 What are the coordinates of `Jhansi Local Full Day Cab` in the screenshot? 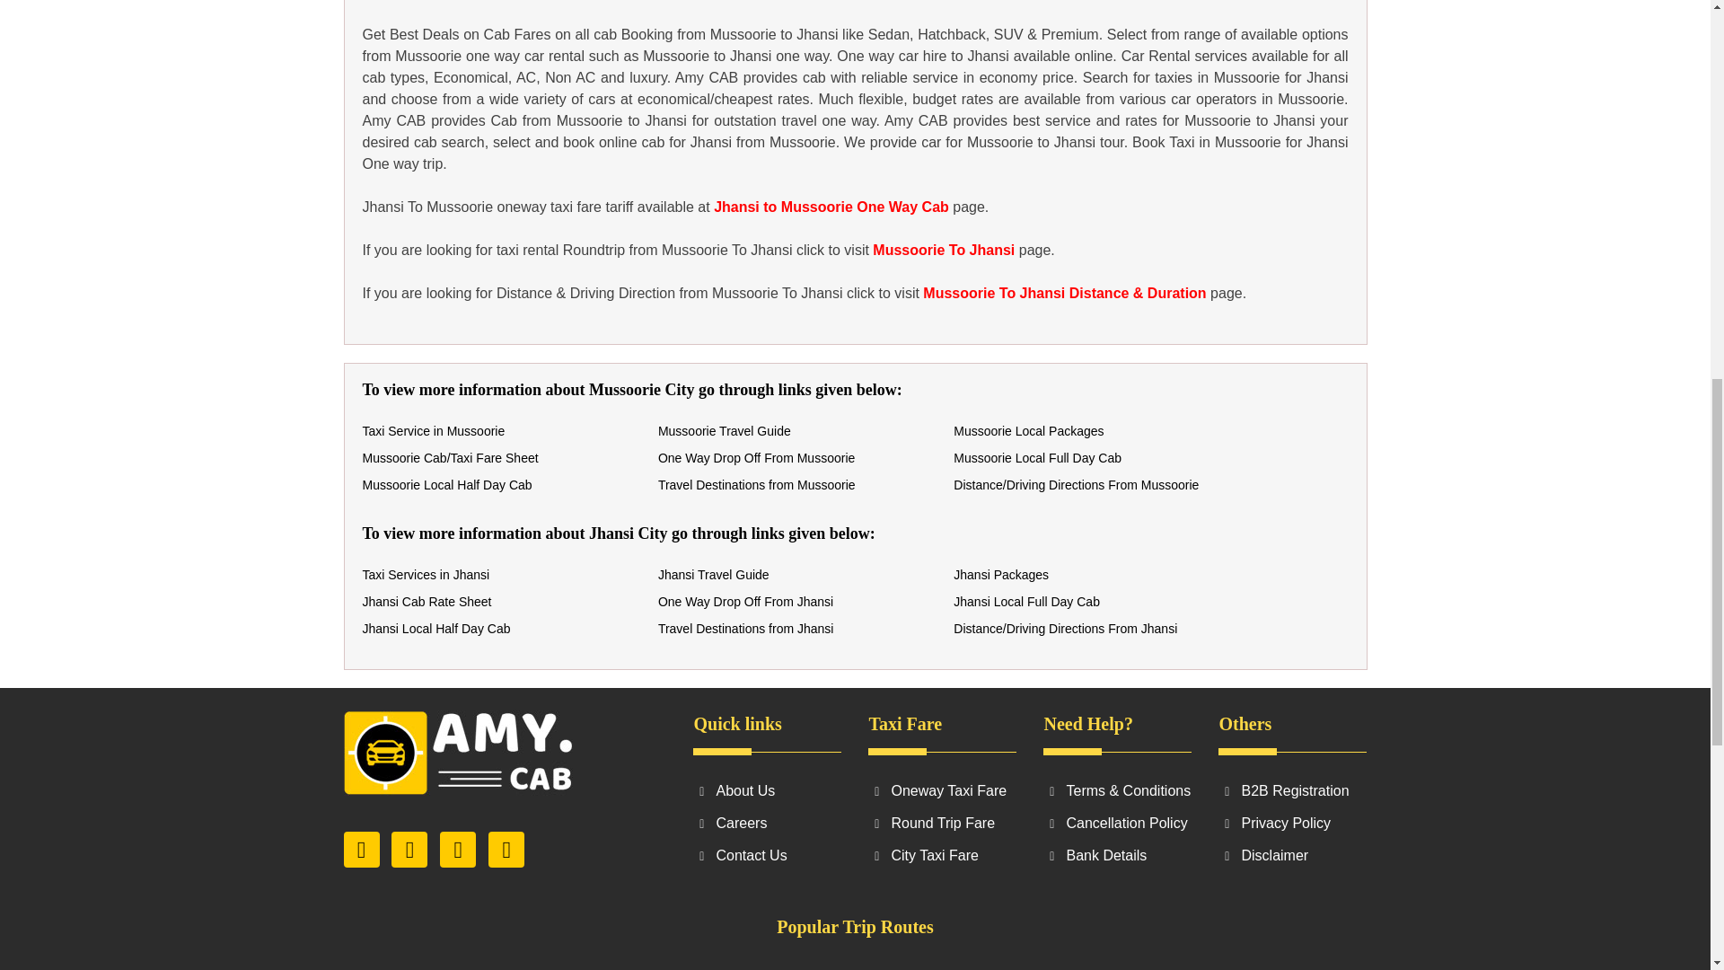 It's located at (1025, 602).